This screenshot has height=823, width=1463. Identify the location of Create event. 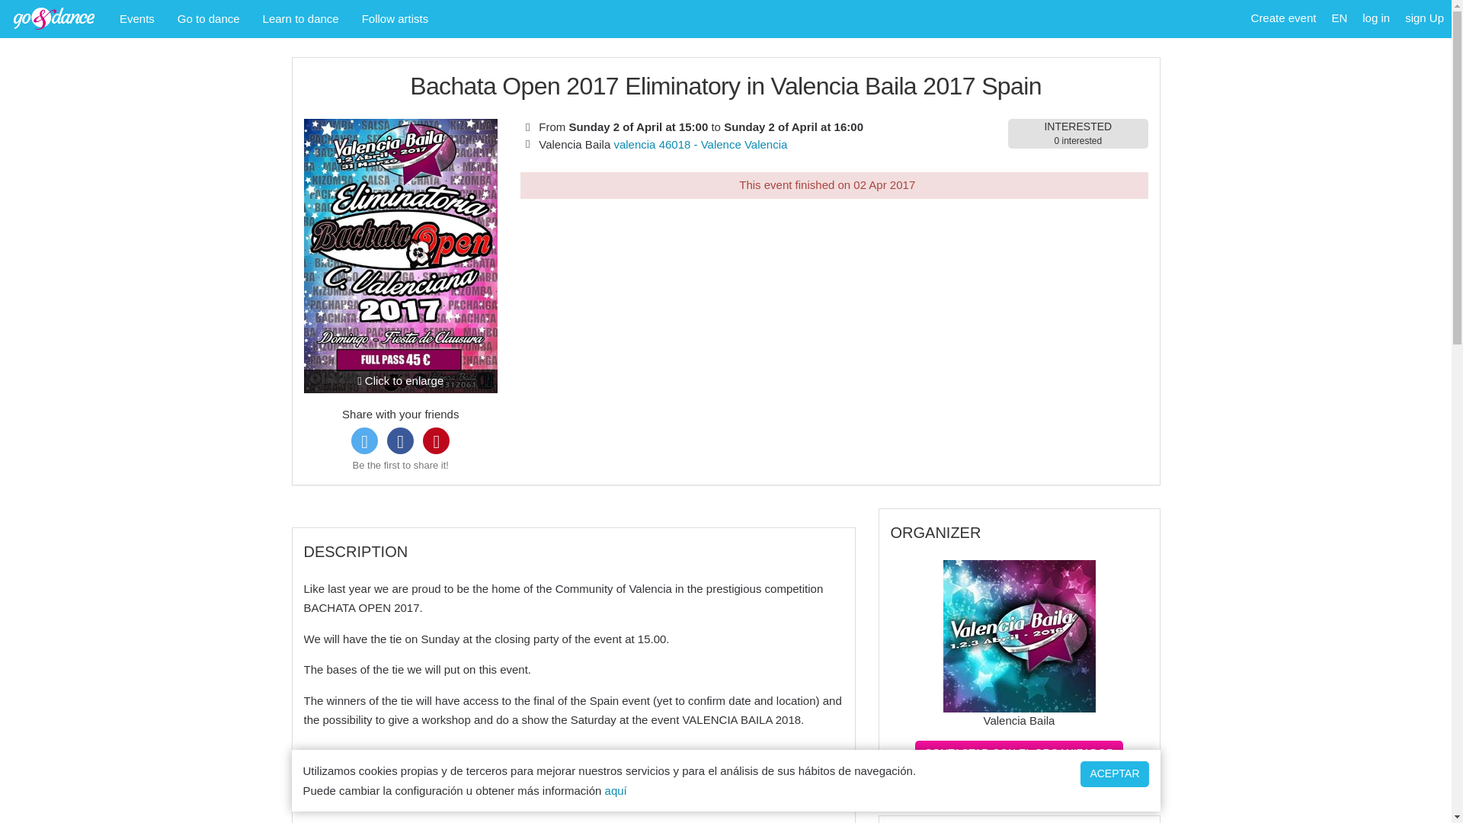
(1283, 18).